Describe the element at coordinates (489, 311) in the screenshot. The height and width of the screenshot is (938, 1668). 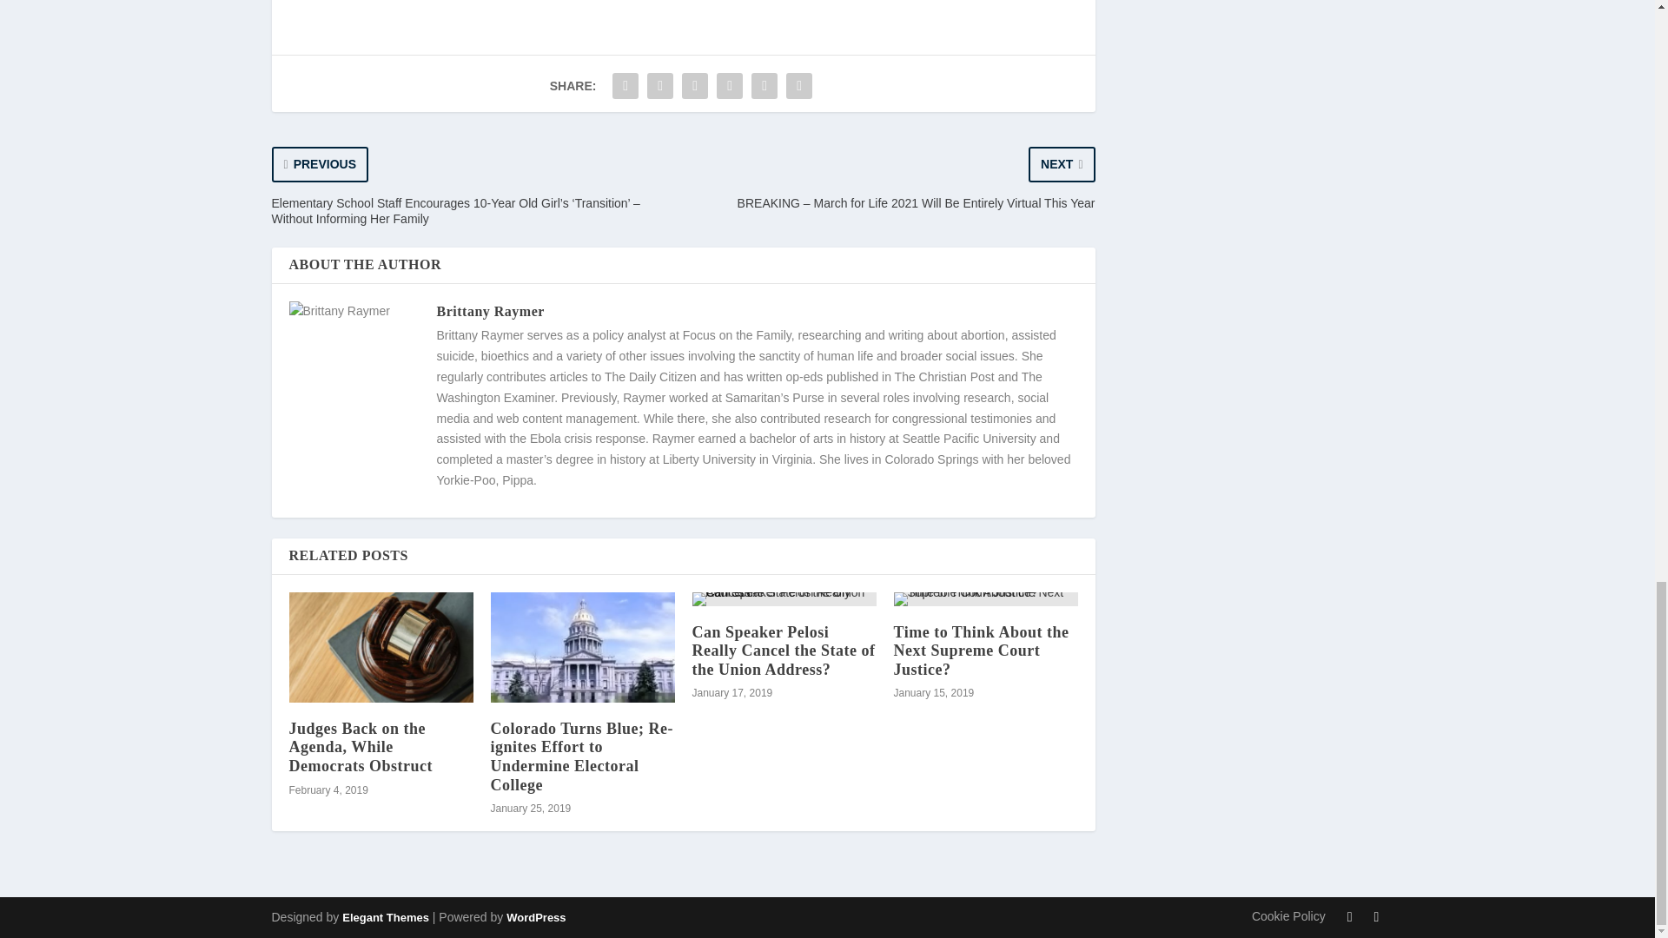
I see `Brittany Raymer` at that location.